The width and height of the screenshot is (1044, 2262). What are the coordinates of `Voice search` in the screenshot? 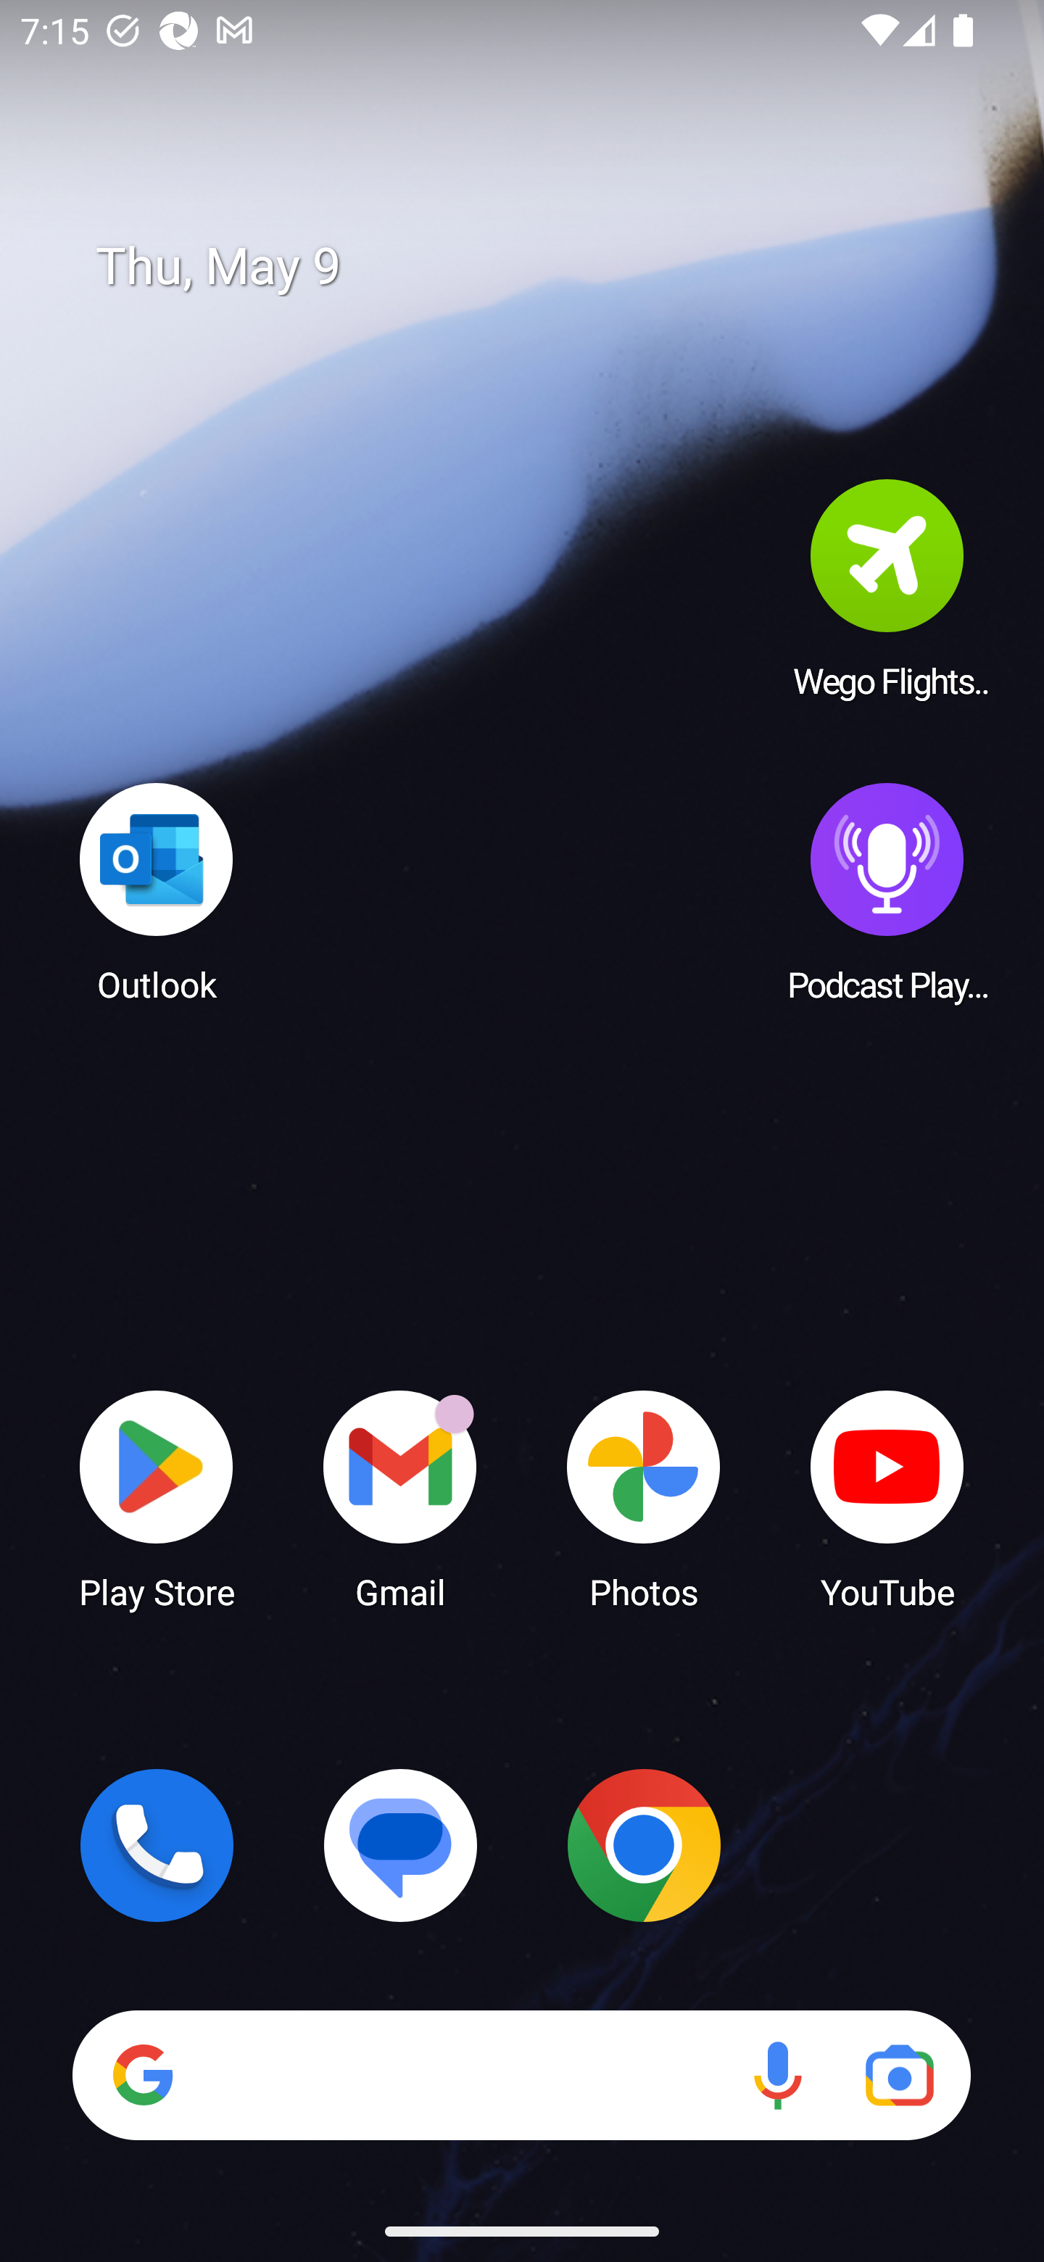 It's located at (777, 2075).